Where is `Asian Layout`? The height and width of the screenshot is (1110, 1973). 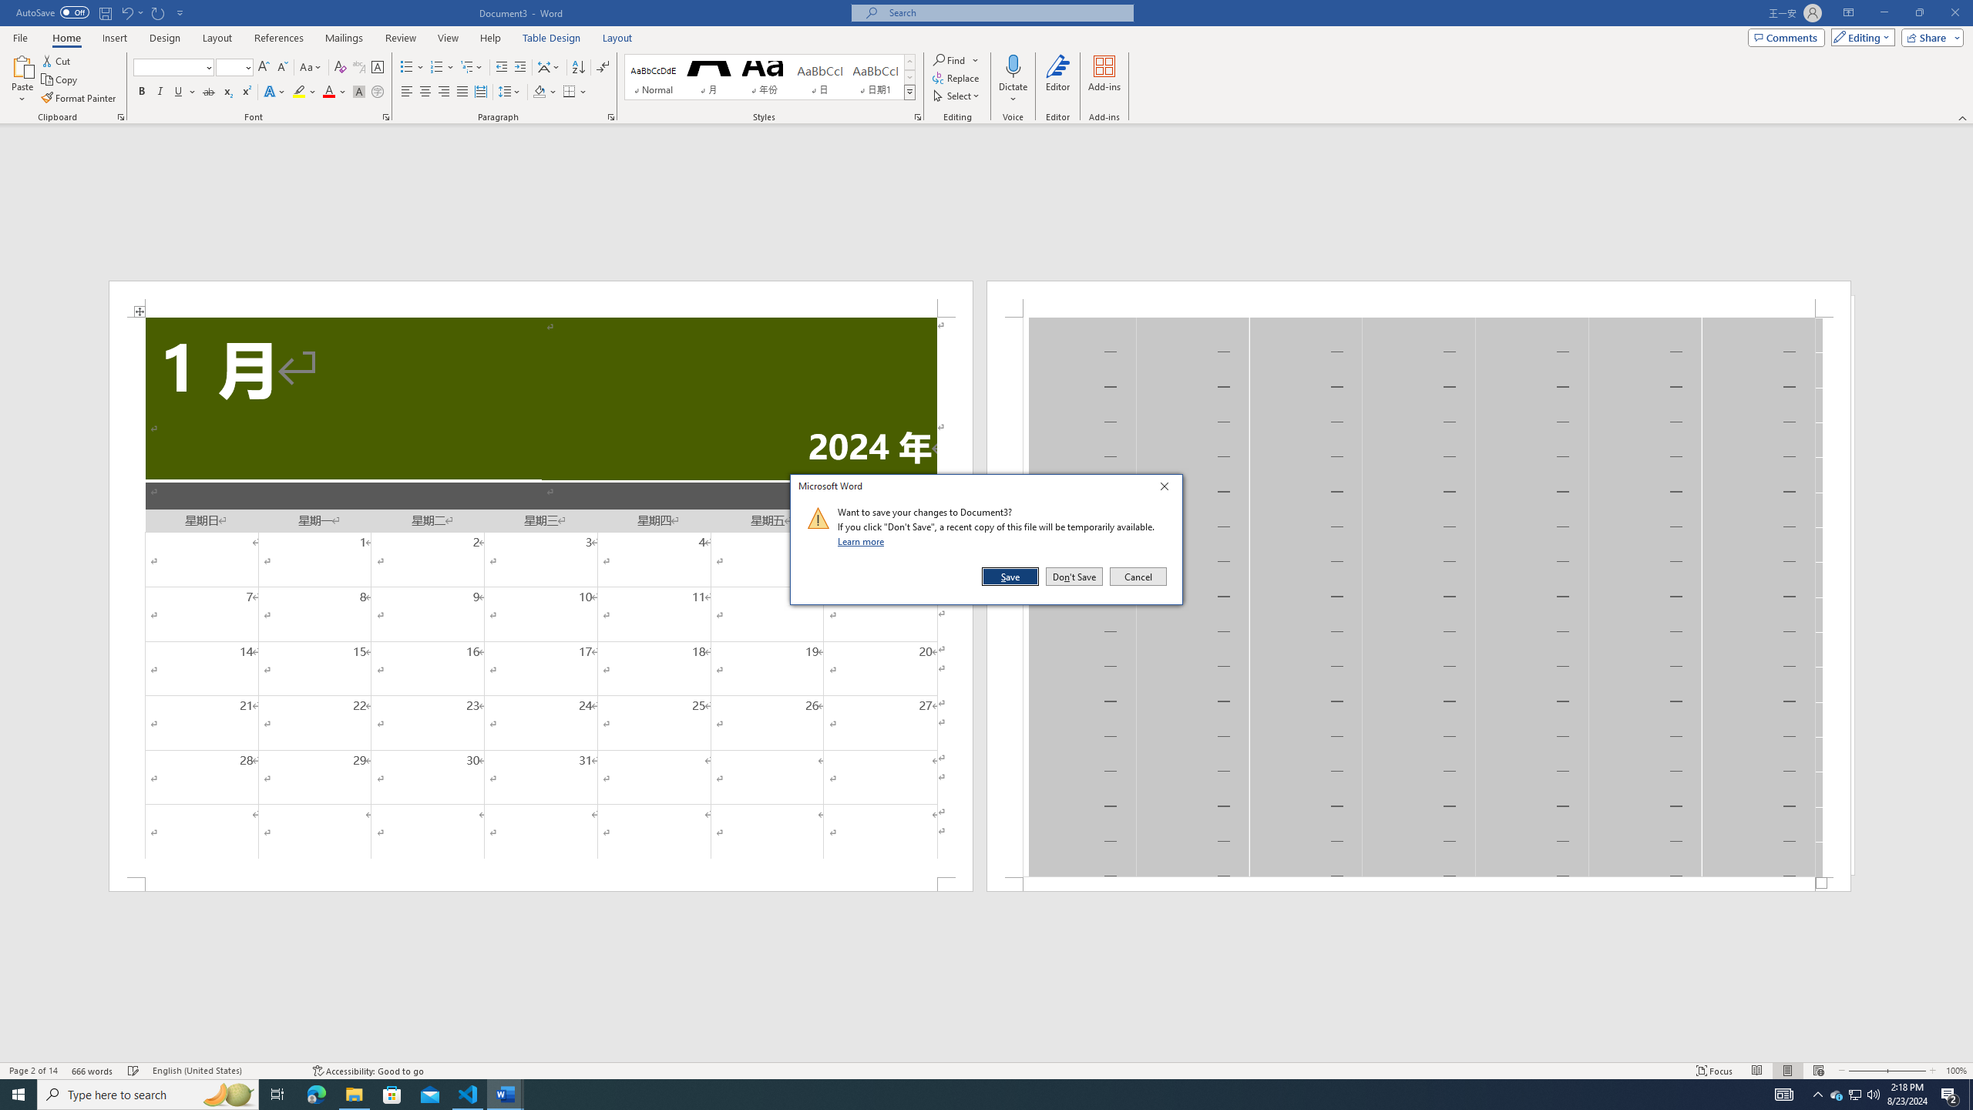 Asian Layout is located at coordinates (549, 68).